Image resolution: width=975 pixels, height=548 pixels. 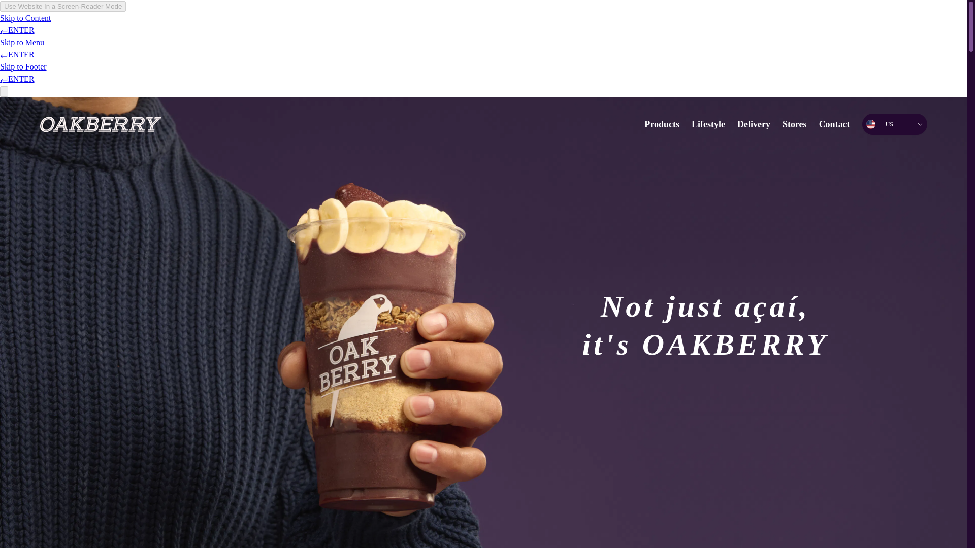 I want to click on Stores, so click(x=795, y=124).